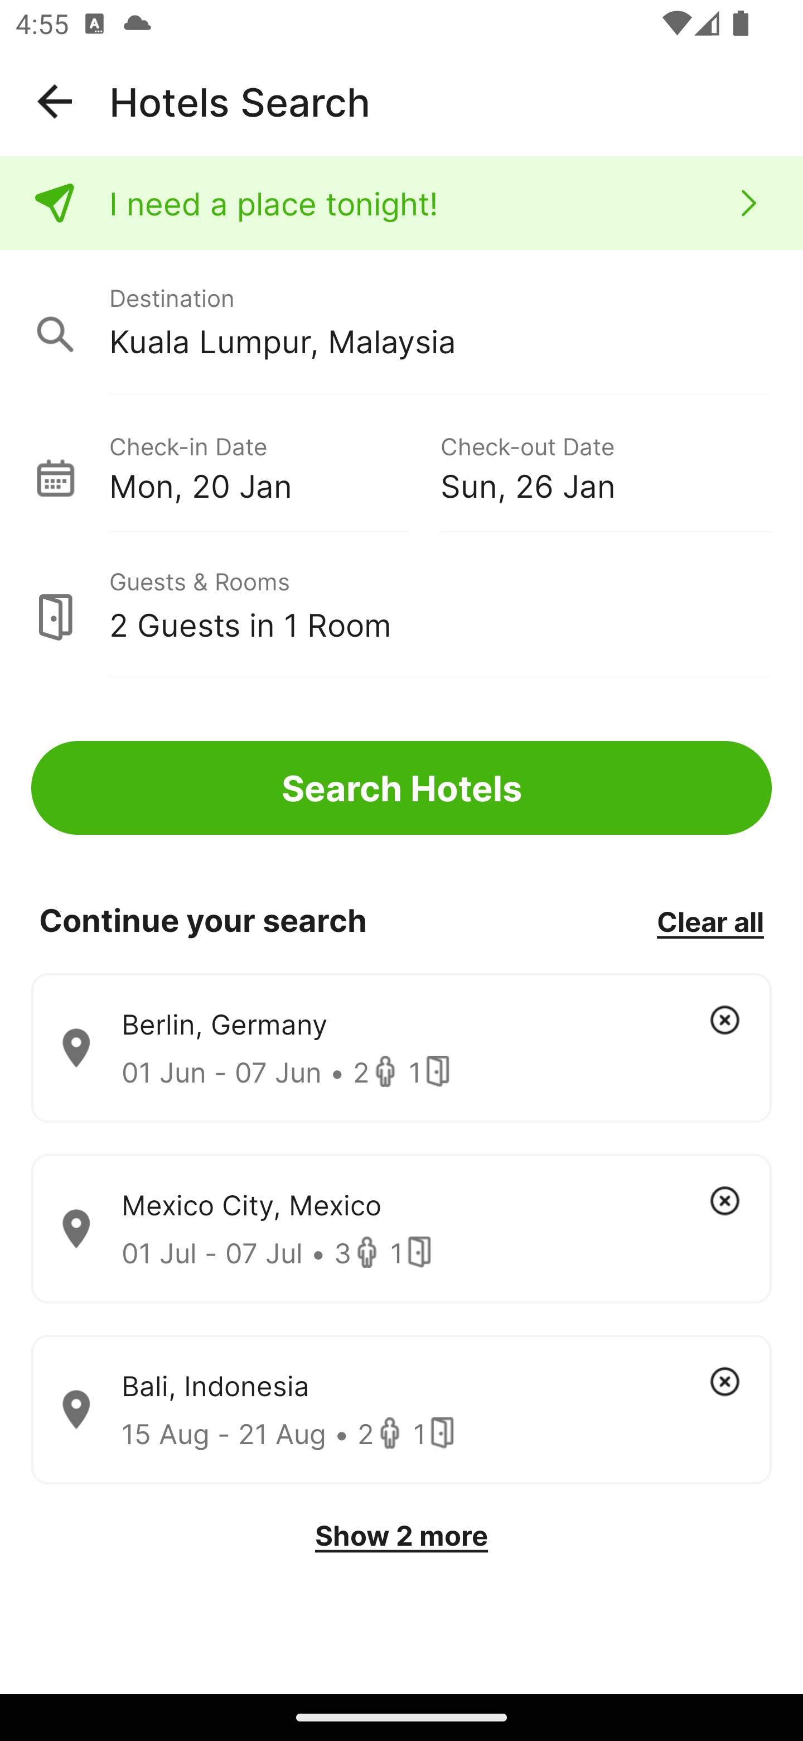 The image size is (803, 1741). I want to click on Check-in Date Mon, 20 Jan, so click(274, 465).